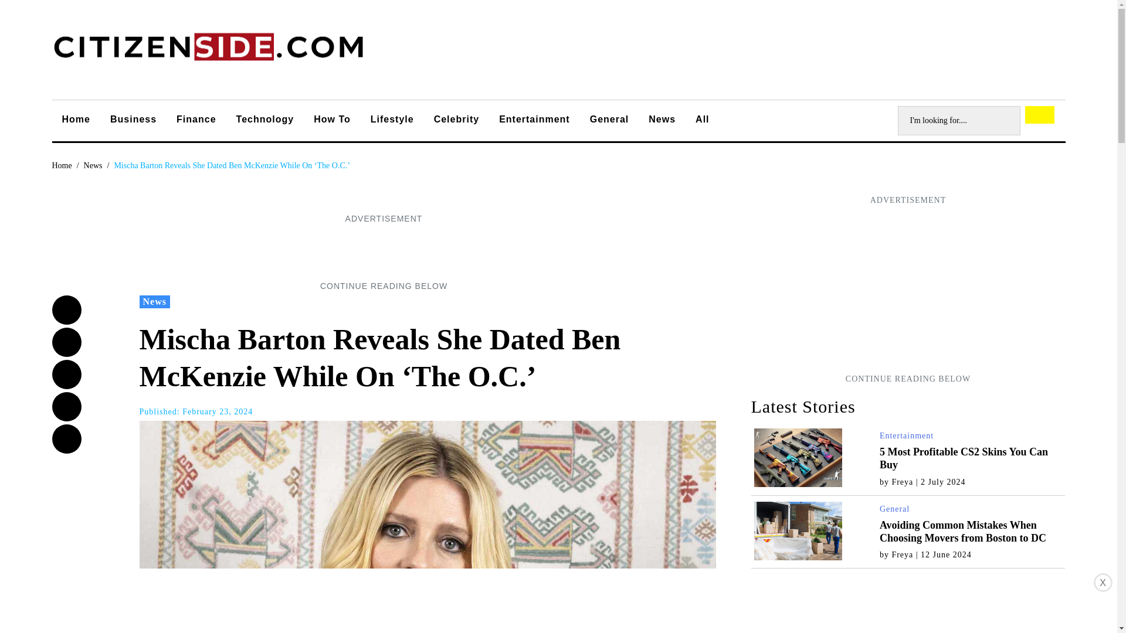  What do you see at coordinates (609, 121) in the screenshot?
I see `General` at bounding box center [609, 121].